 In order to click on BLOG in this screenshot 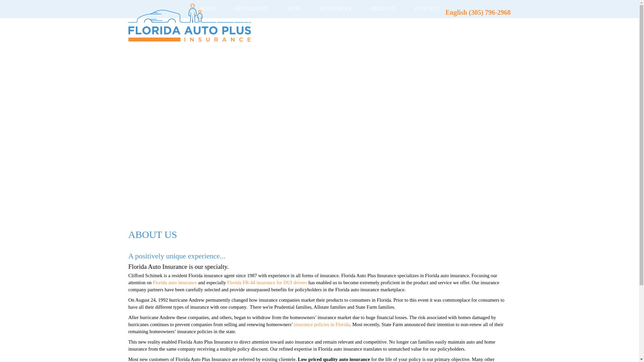, I will do `click(294, 8)`.